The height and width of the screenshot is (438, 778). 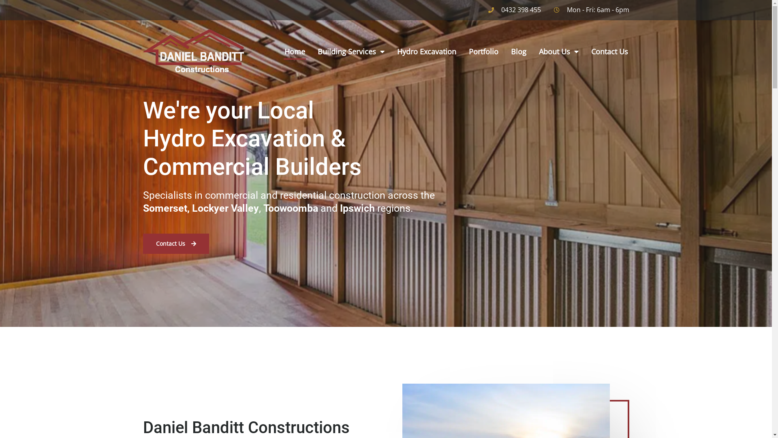 I want to click on About Us, so click(x=559, y=52).